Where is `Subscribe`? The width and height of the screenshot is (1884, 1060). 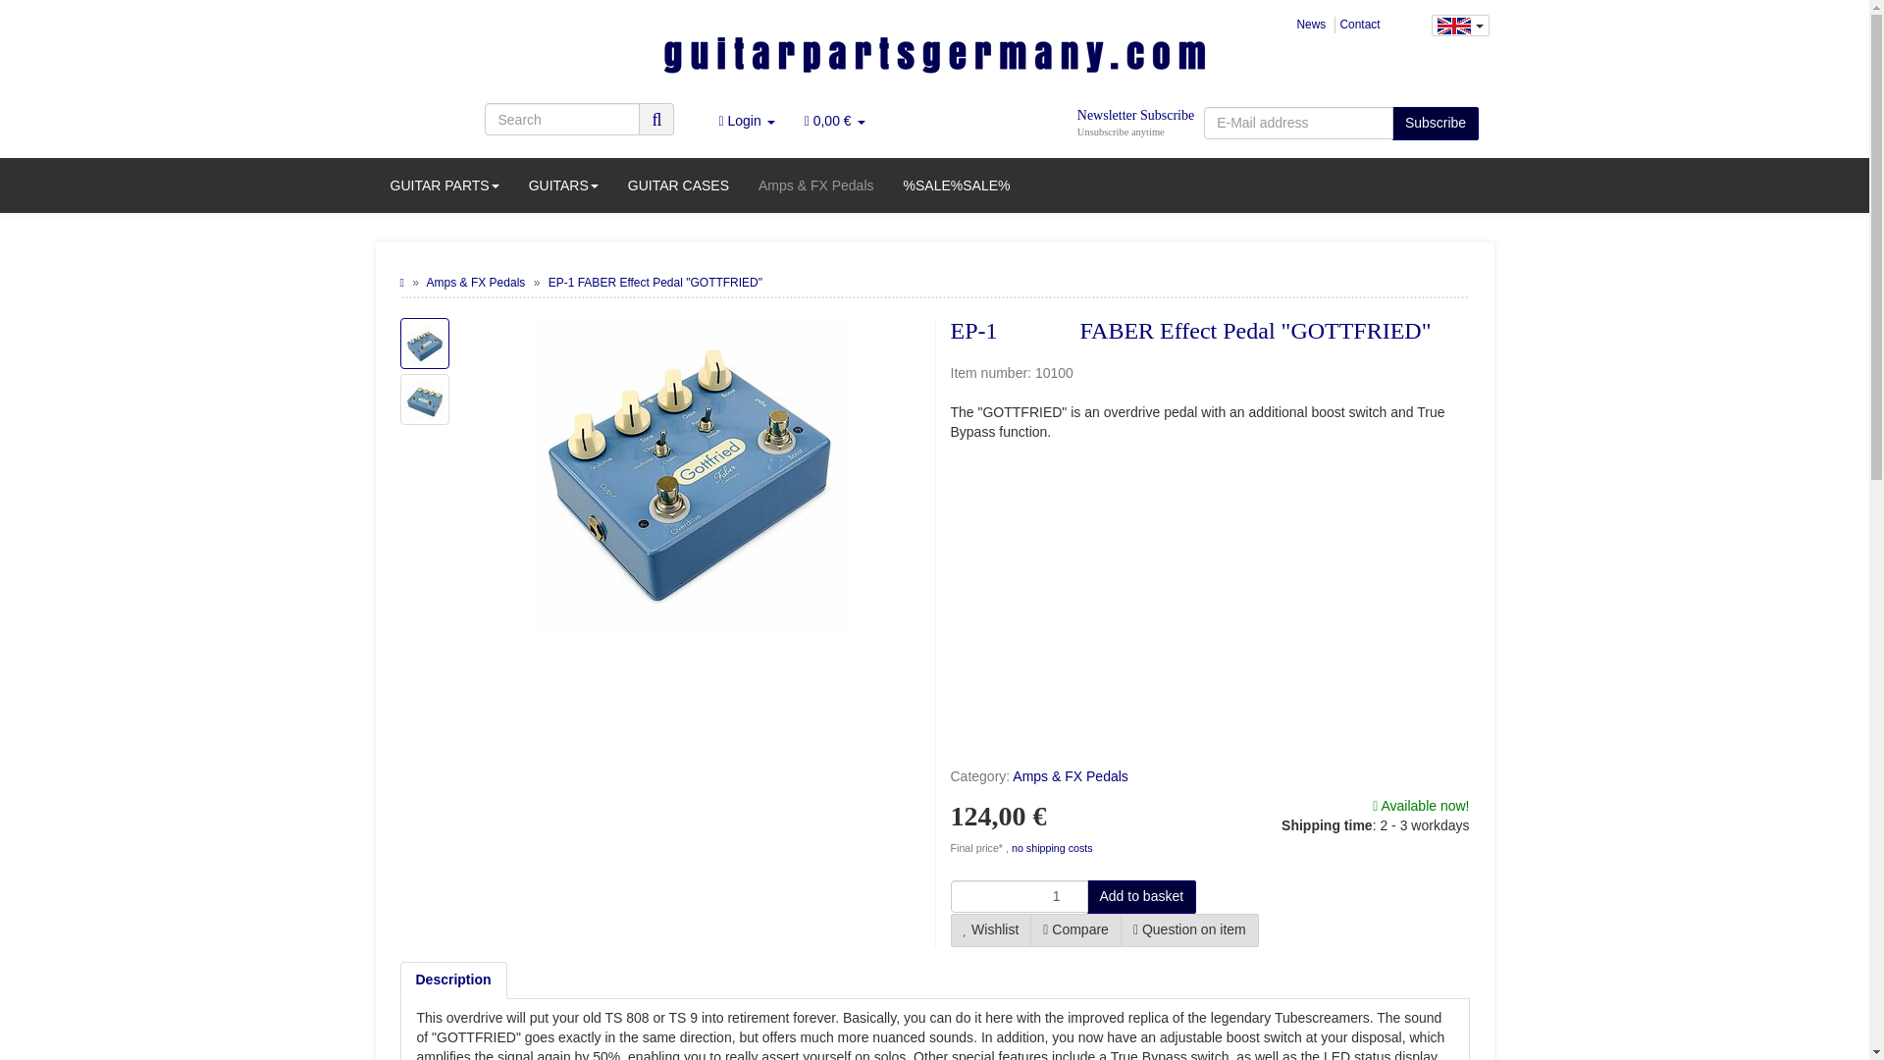
Subscribe is located at coordinates (1435, 124).